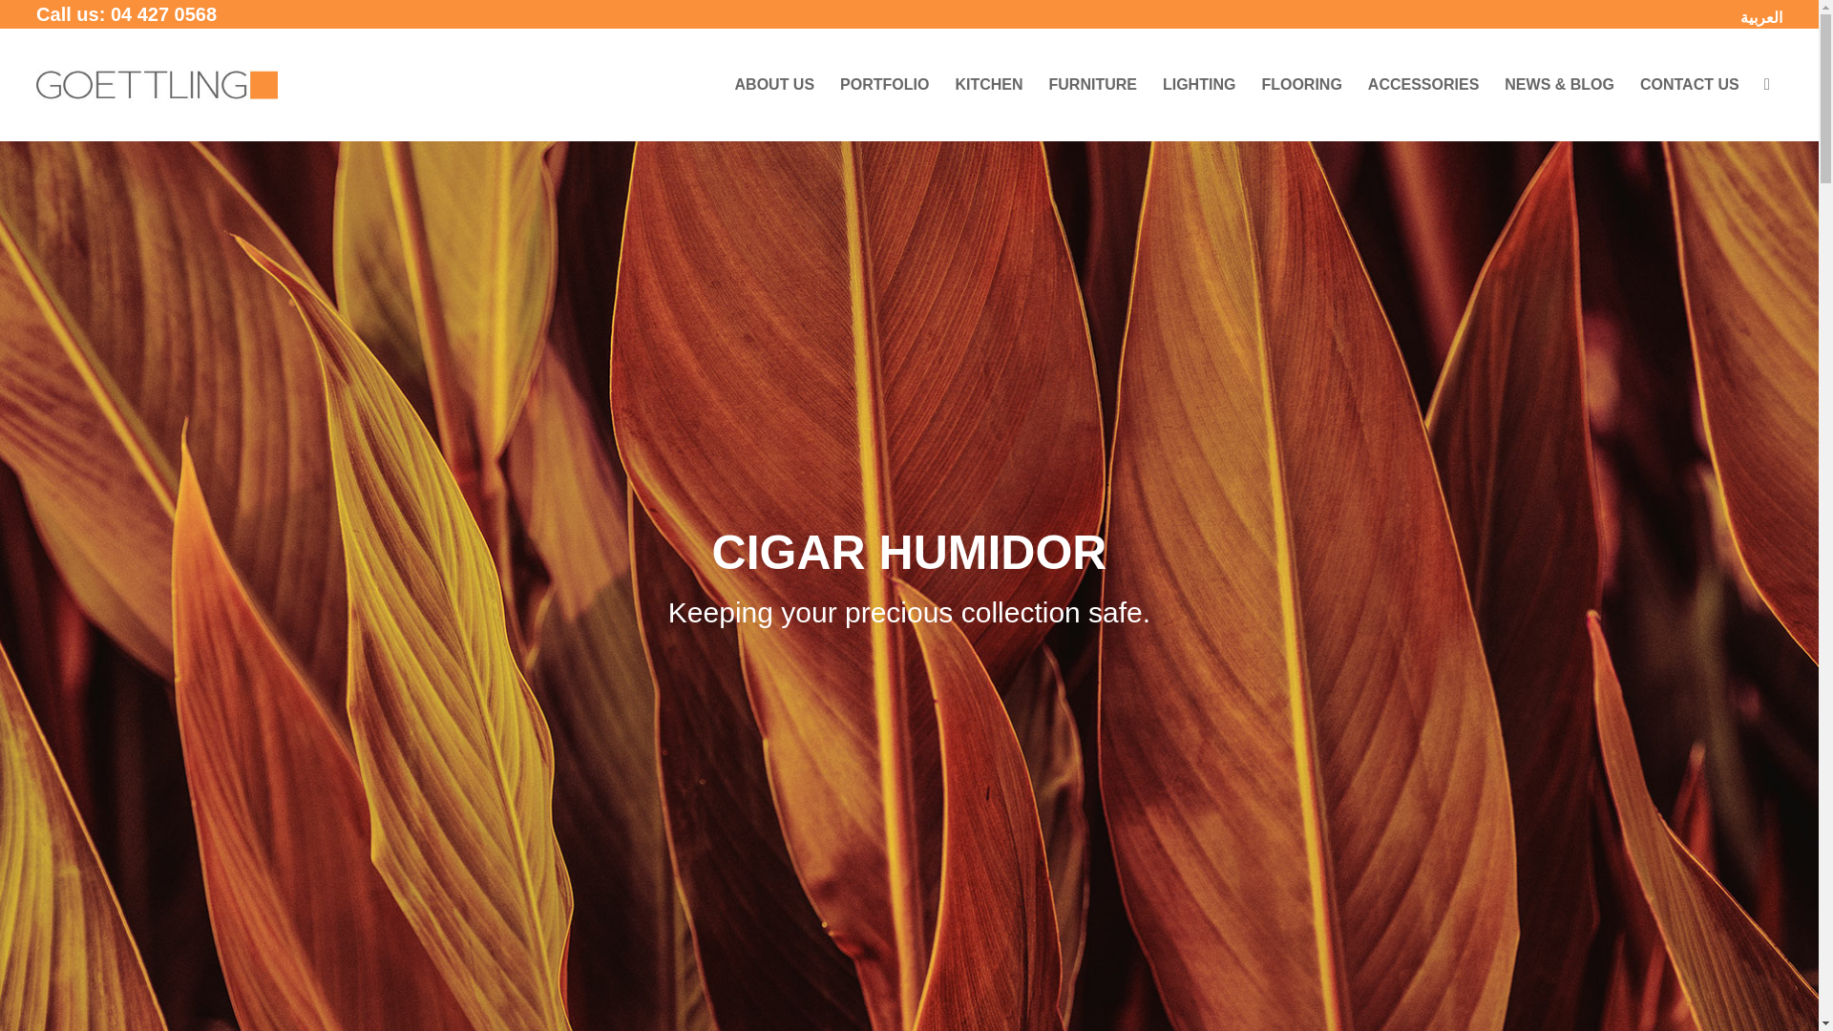  What do you see at coordinates (162, 13) in the screenshot?
I see `04 427 0568` at bounding box center [162, 13].